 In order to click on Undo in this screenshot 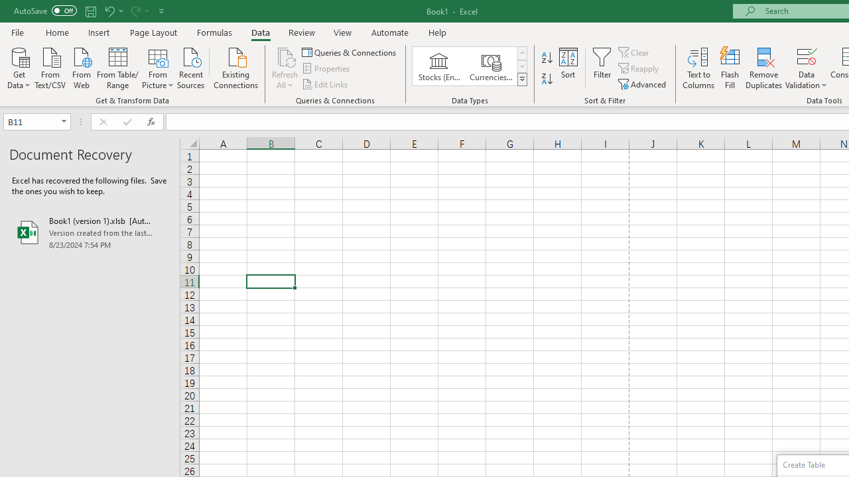, I will do `click(113, 11)`.